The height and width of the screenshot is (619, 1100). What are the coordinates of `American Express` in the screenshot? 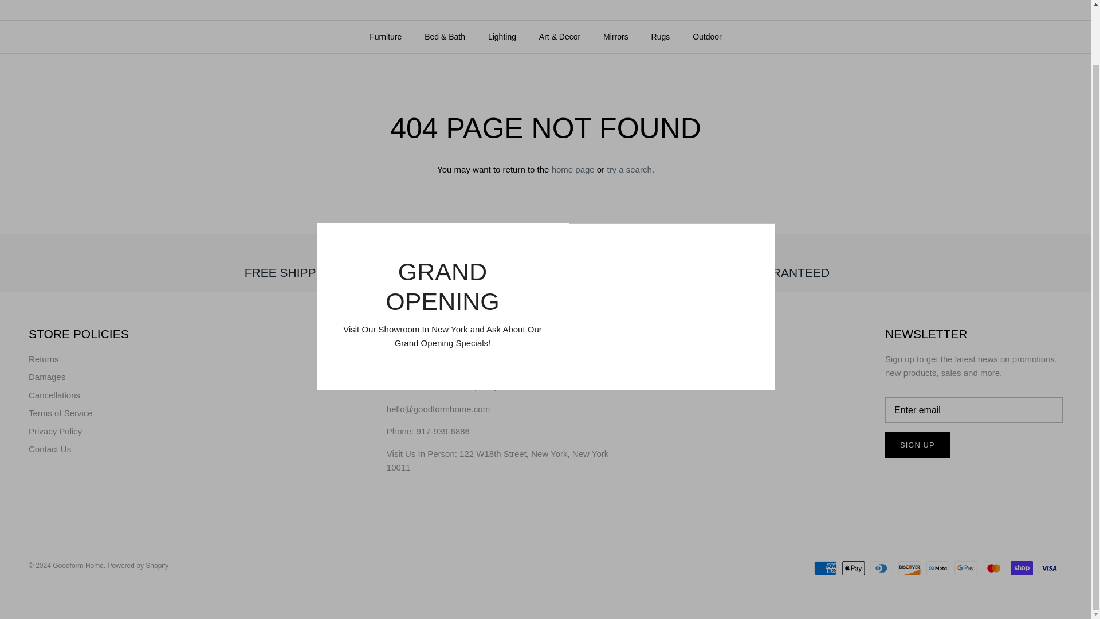 It's located at (825, 568).